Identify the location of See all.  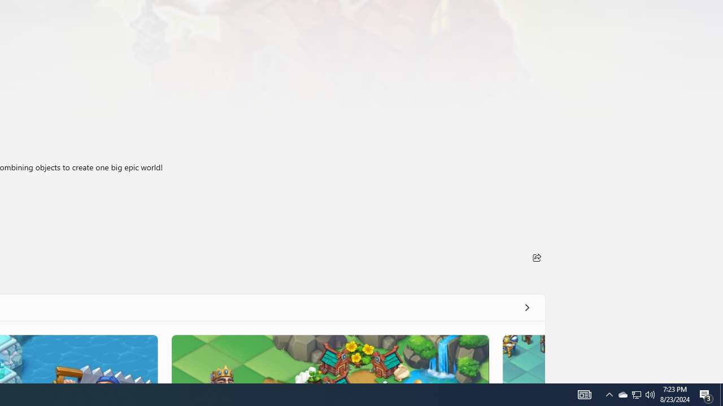
(526, 307).